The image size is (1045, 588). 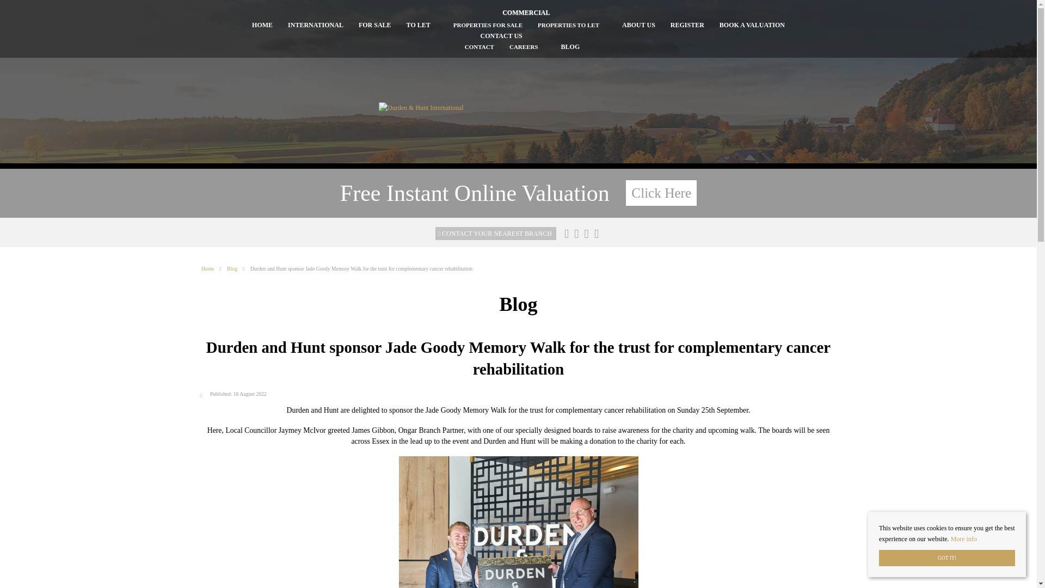 I want to click on PROPERTIES TO LET, so click(x=568, y=24).